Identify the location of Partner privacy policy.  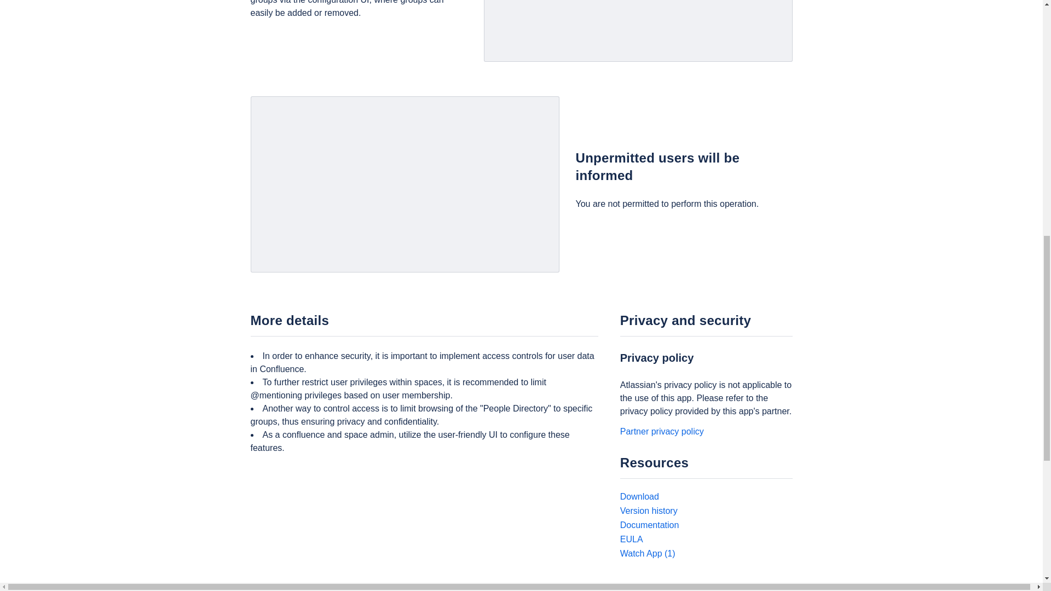
(662, 431).